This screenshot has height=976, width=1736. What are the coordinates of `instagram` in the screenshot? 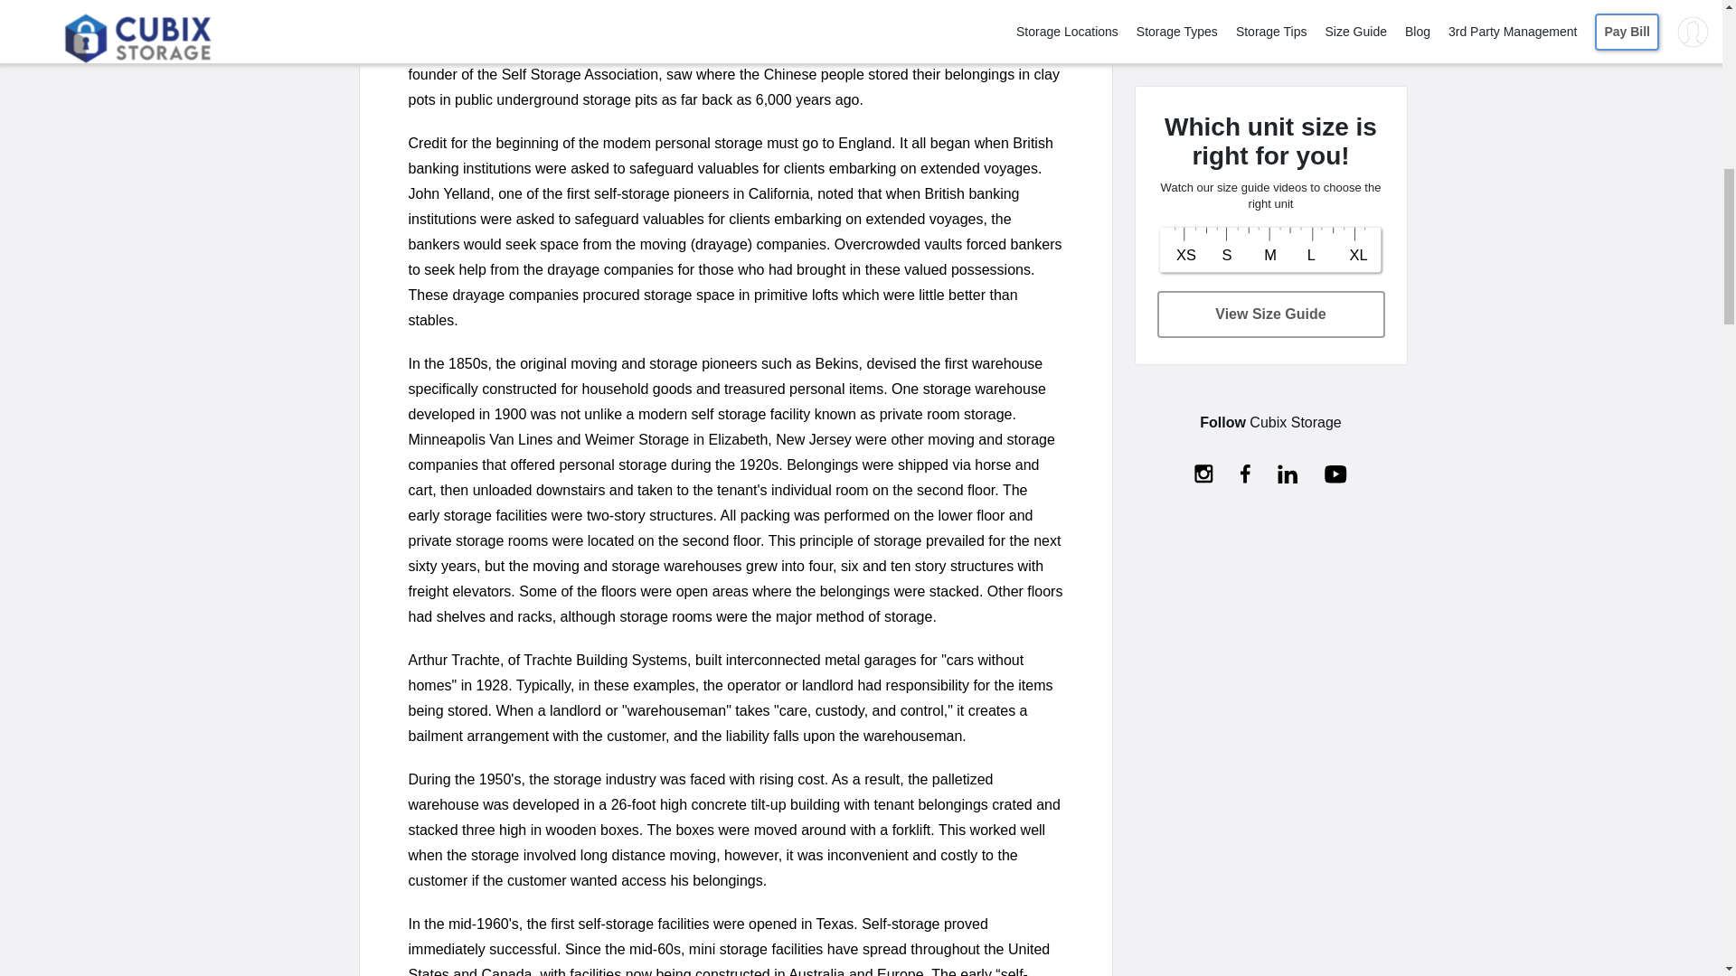 It's located at (1203, 474).